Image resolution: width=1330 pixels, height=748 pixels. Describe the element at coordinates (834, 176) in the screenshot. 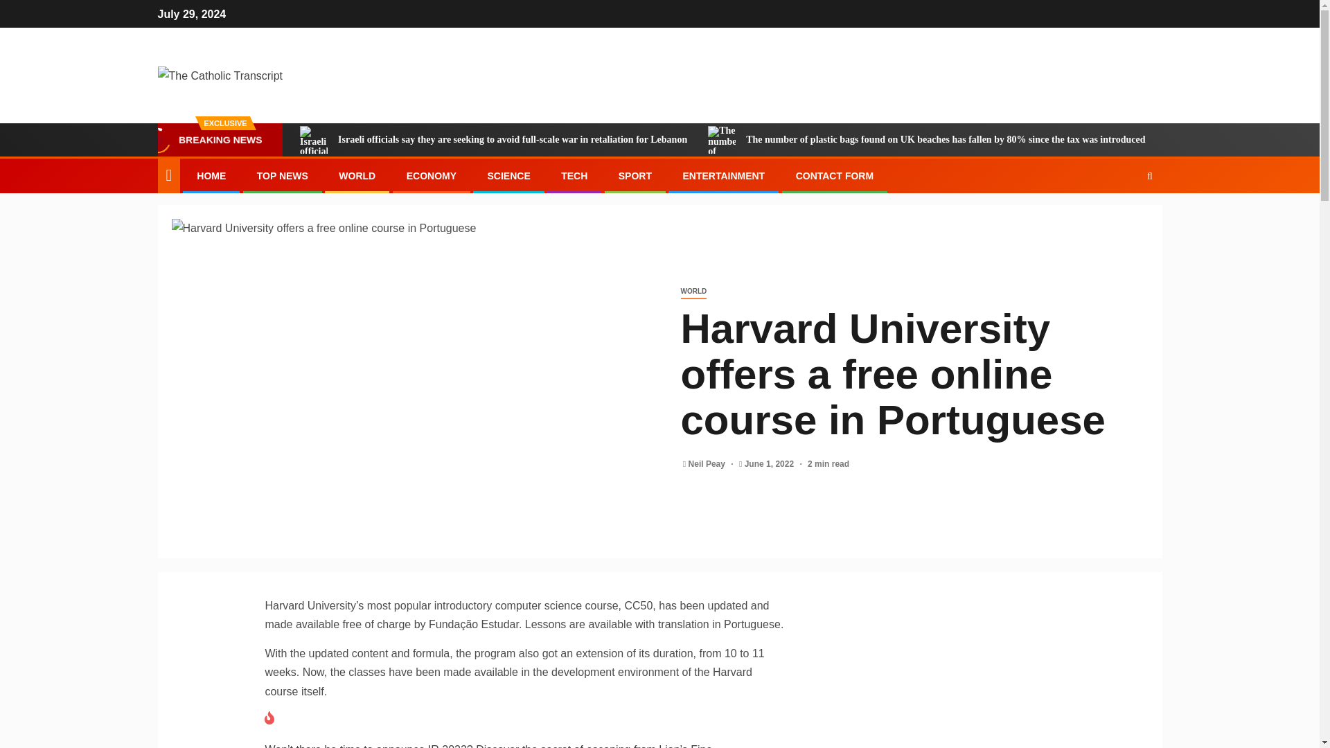

I see `CONTACT FORM` at that location.